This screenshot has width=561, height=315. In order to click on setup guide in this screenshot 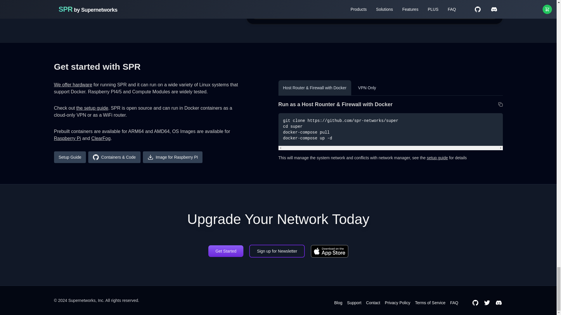, I will do `click(437, 157)`.